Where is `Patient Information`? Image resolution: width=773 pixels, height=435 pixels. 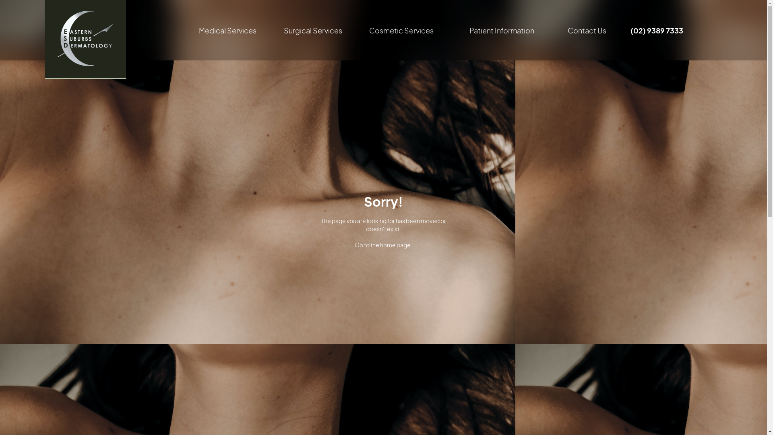
Patient Information is located at coordinates (502, 31).